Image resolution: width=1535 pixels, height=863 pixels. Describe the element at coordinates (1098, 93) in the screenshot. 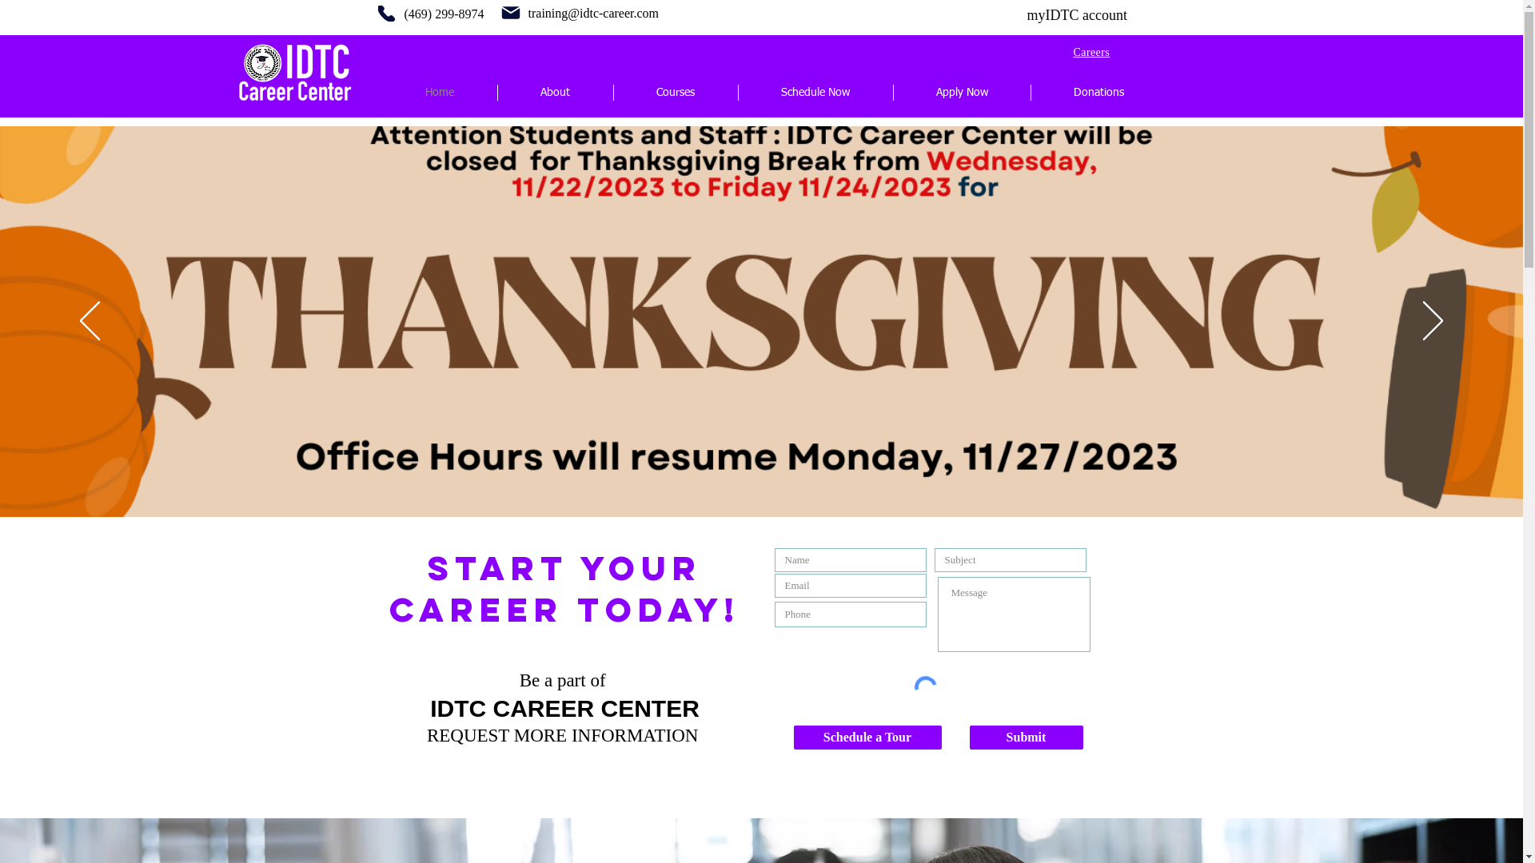

I see `Donations` at that location.